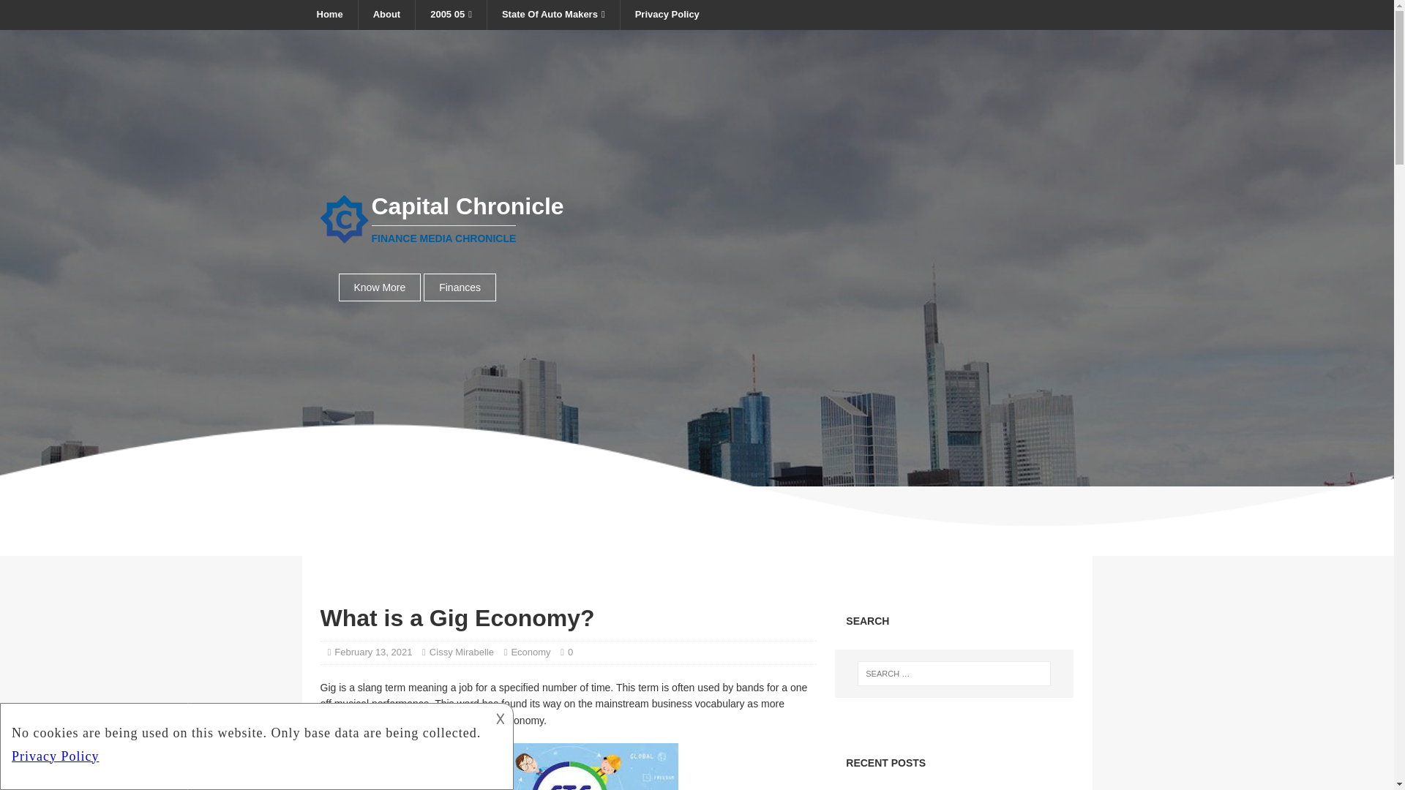 This screenshot has height=790, width=1405. What do you see at coordinates (666, 15) in the screenshot?
I see `Privacy Policy` at bounding box center [666, 15].